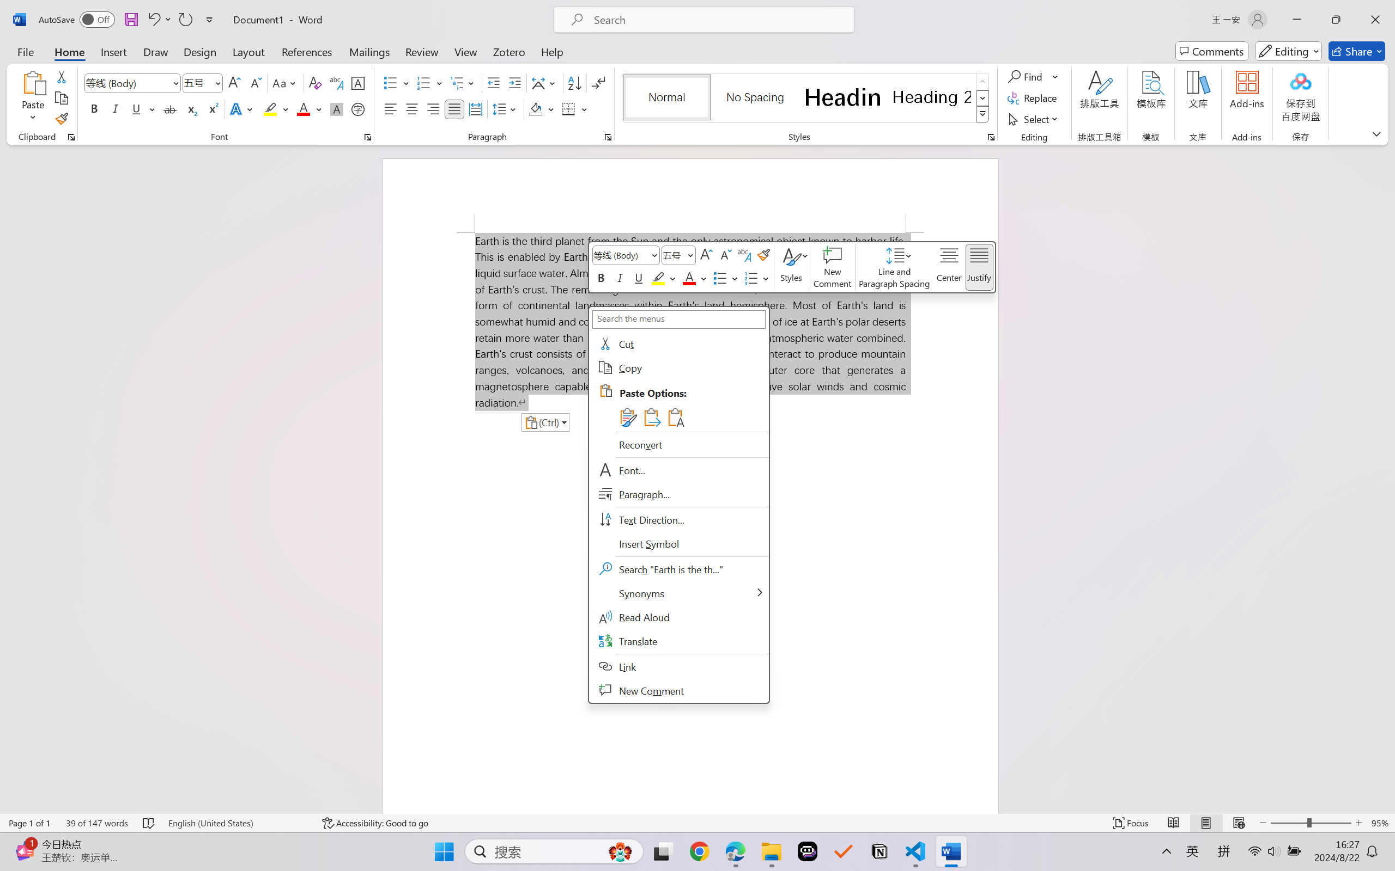 The image size is (1395, 871). Describe the element at coordinates (1035, 119) in the screenshot. I see `Select` at that location.